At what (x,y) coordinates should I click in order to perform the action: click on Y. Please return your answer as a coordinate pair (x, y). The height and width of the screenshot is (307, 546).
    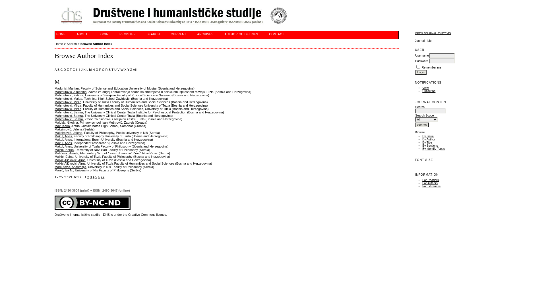
    Looking at the image, I should click on (129, 70).